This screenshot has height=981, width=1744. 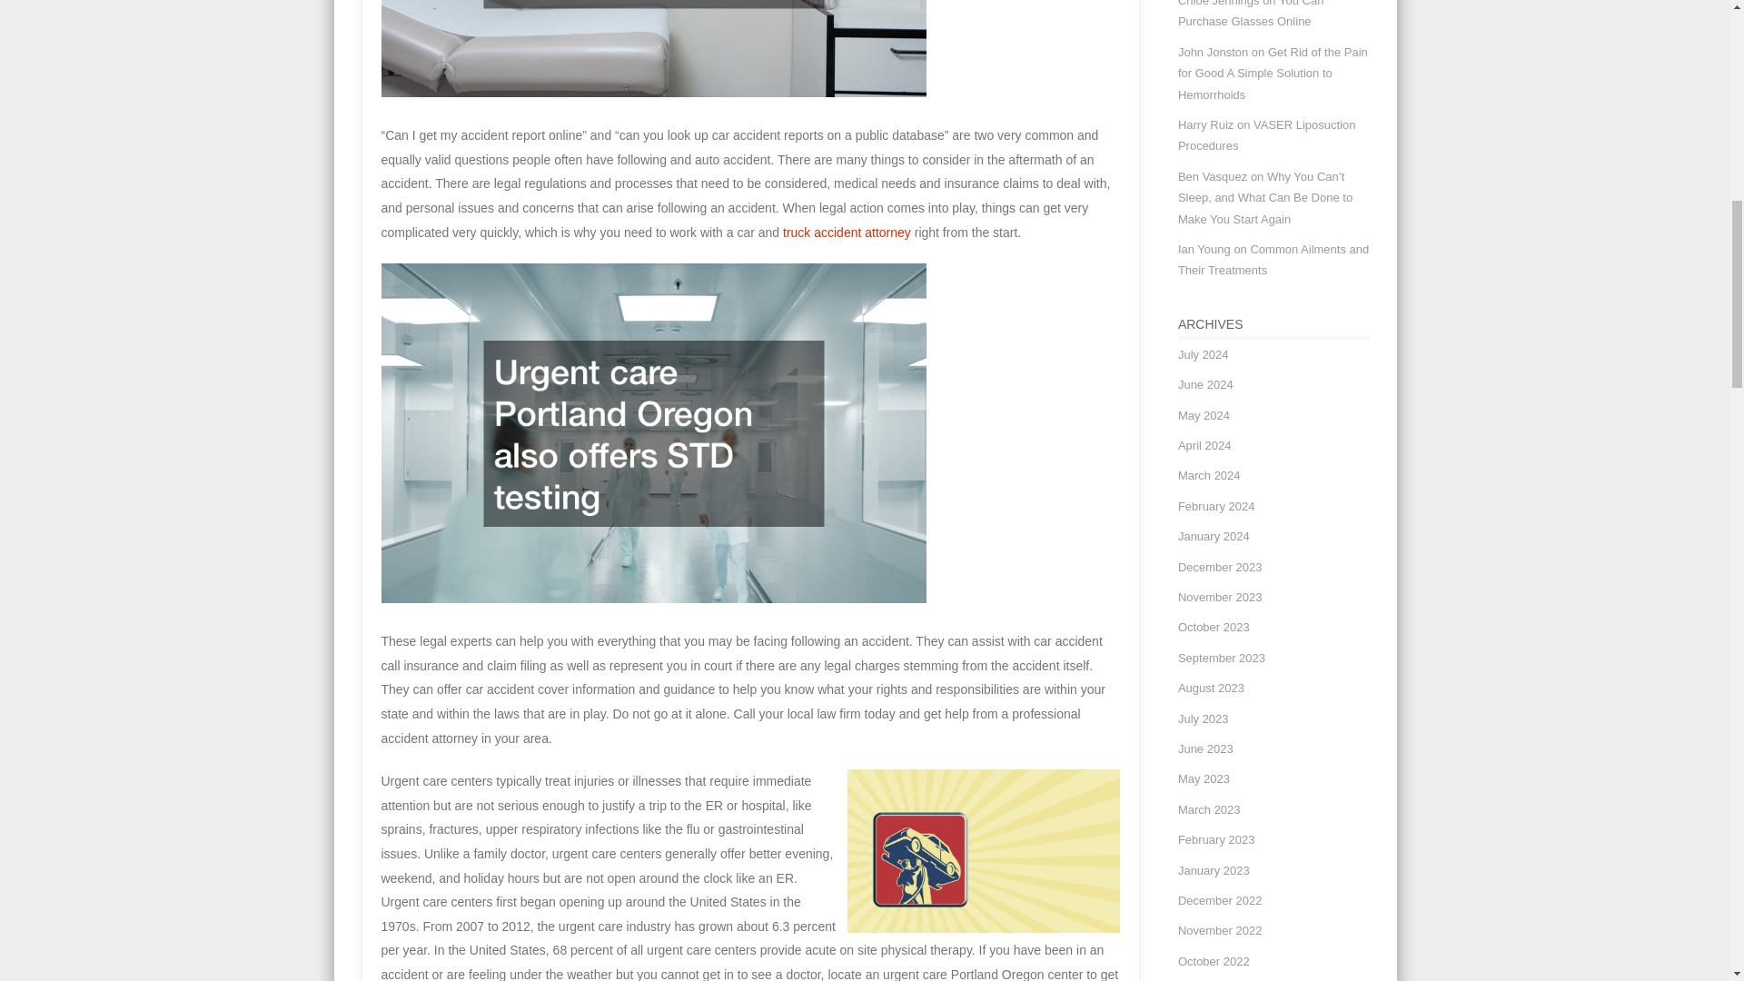 I want to click on July 2024, so click(x=1204, y=354).